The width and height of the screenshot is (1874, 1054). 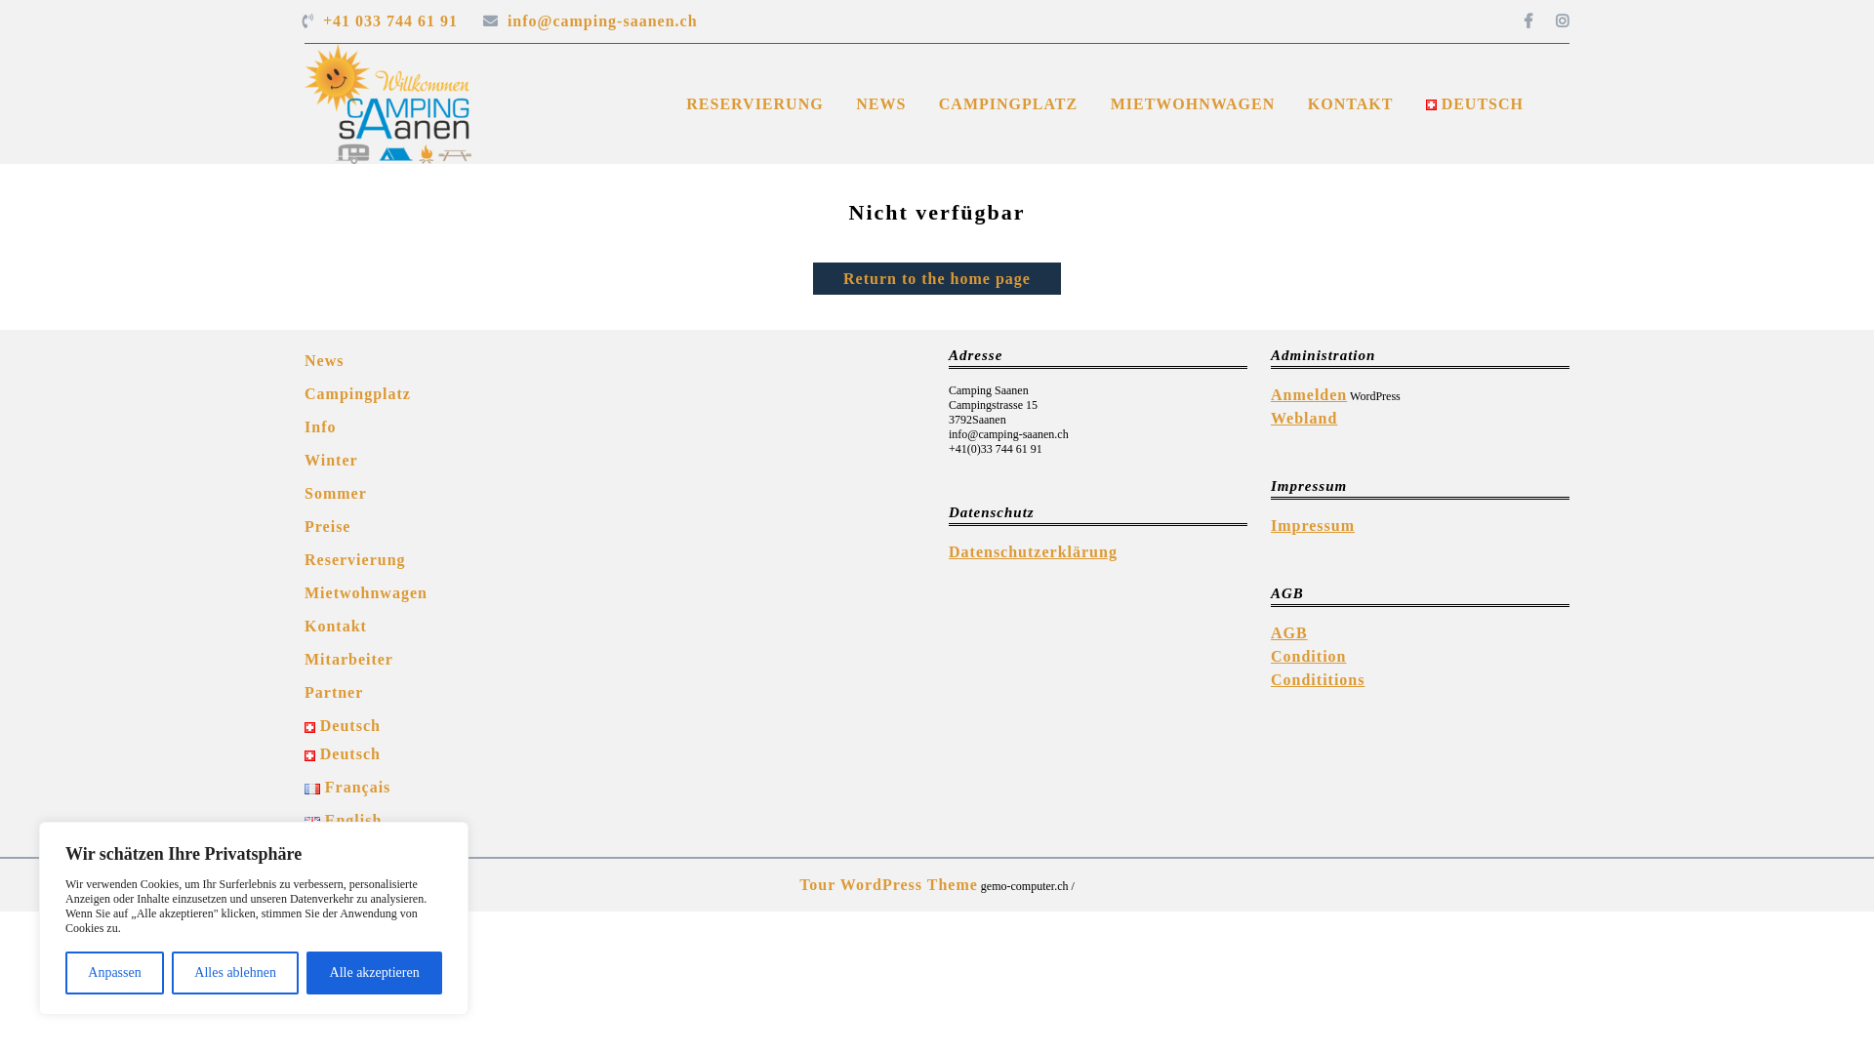 What do you see at coordinates (343, 726) in the screenshot?
I see `Deutsch` at bounding box center [343, 726].